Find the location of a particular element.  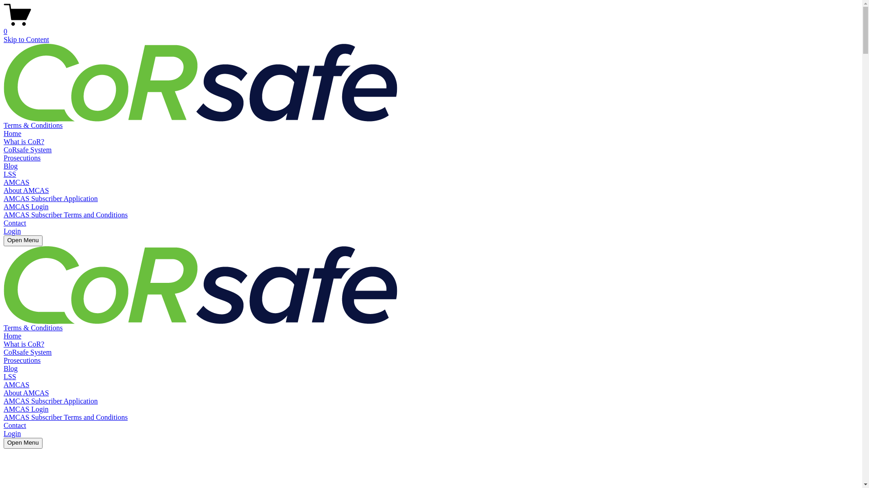

AMCAS Subscriber Application is located at coordinates (51, 401).